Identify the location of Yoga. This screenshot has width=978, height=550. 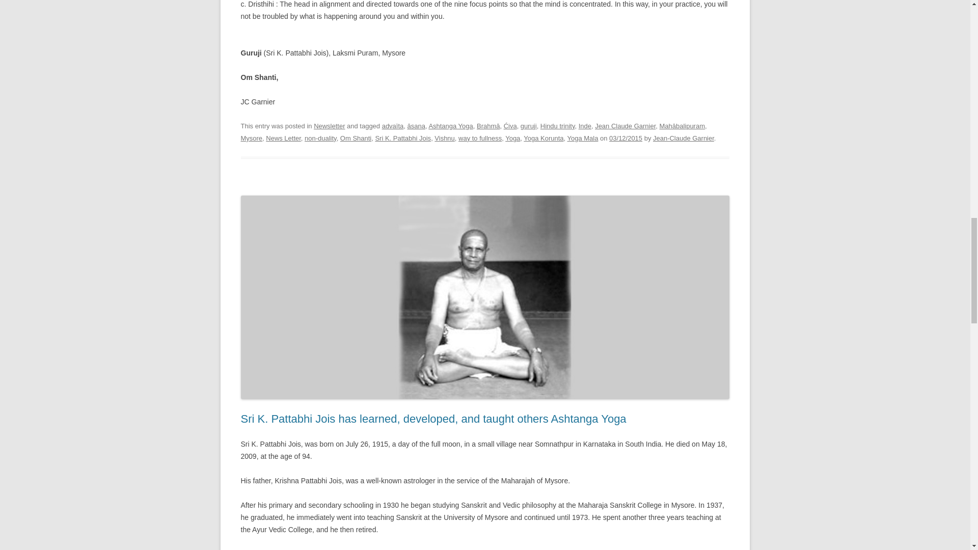
(512, 137).